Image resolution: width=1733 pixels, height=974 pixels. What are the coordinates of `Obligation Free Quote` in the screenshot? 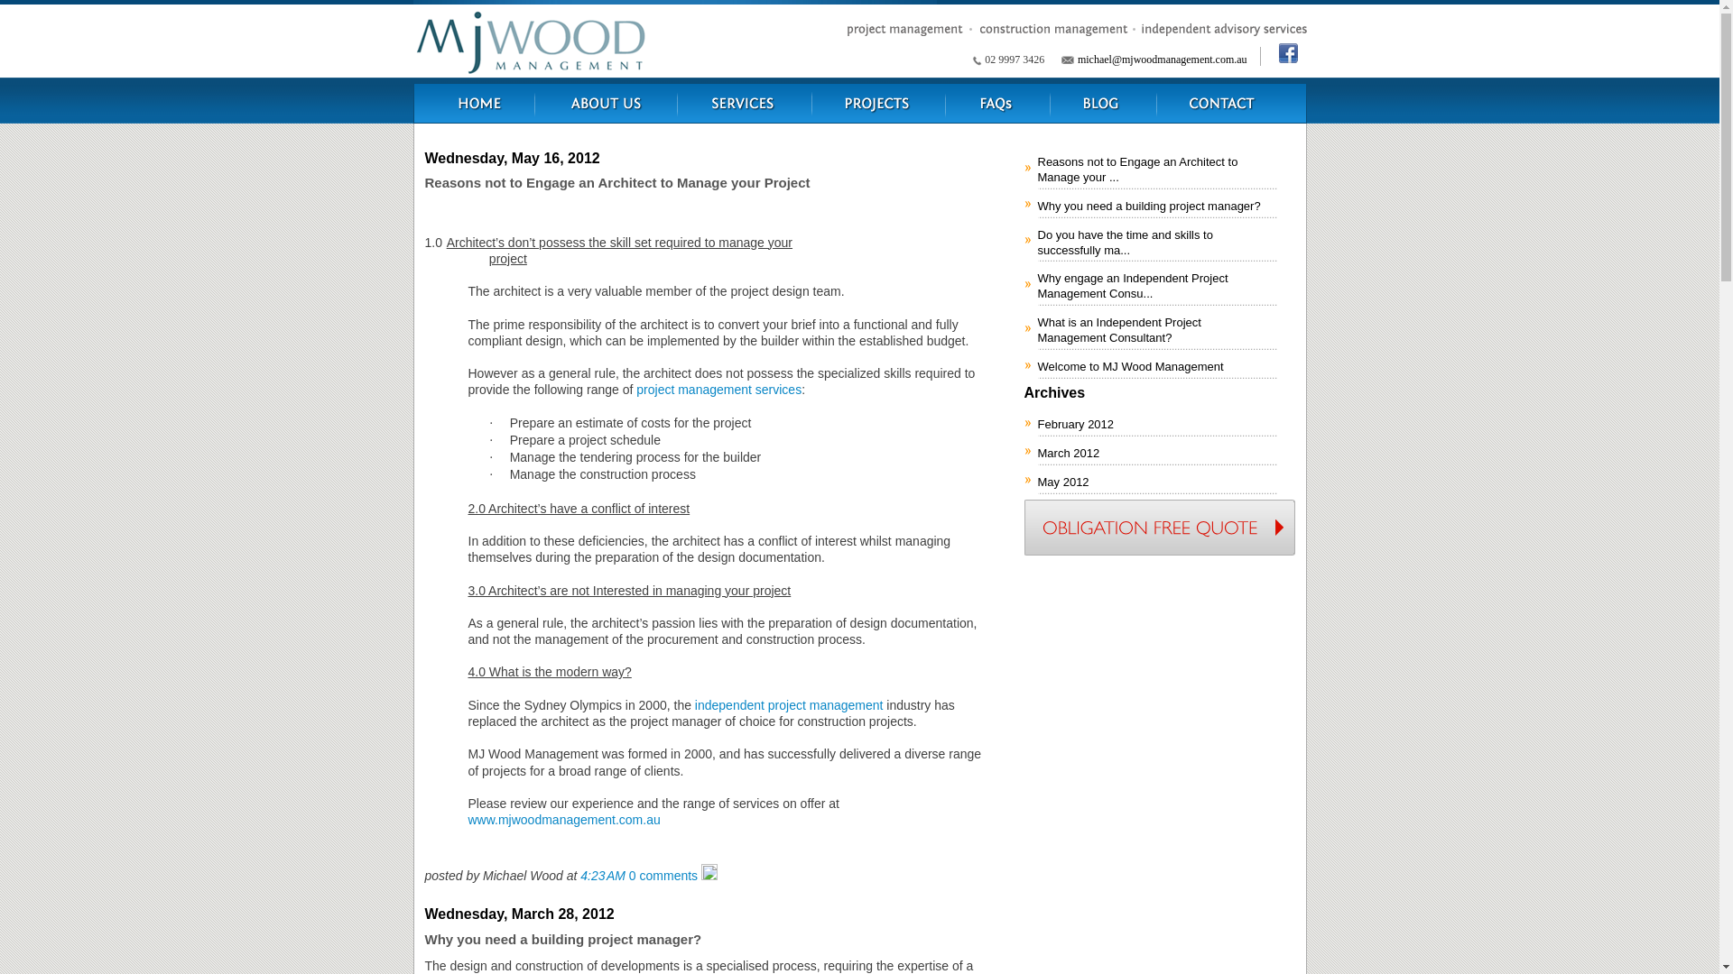 It's located at (1159, 528).